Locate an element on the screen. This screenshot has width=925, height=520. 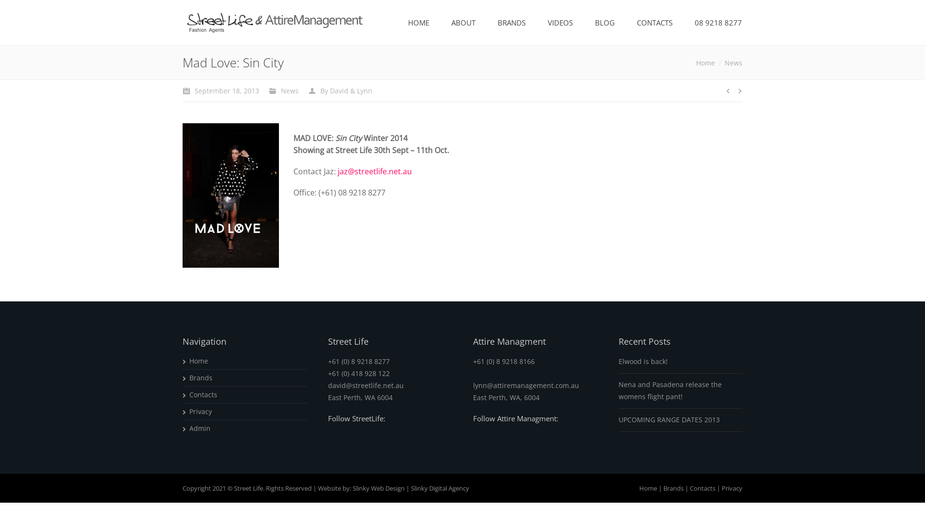
BLOG is located at coordinates (605, 23).